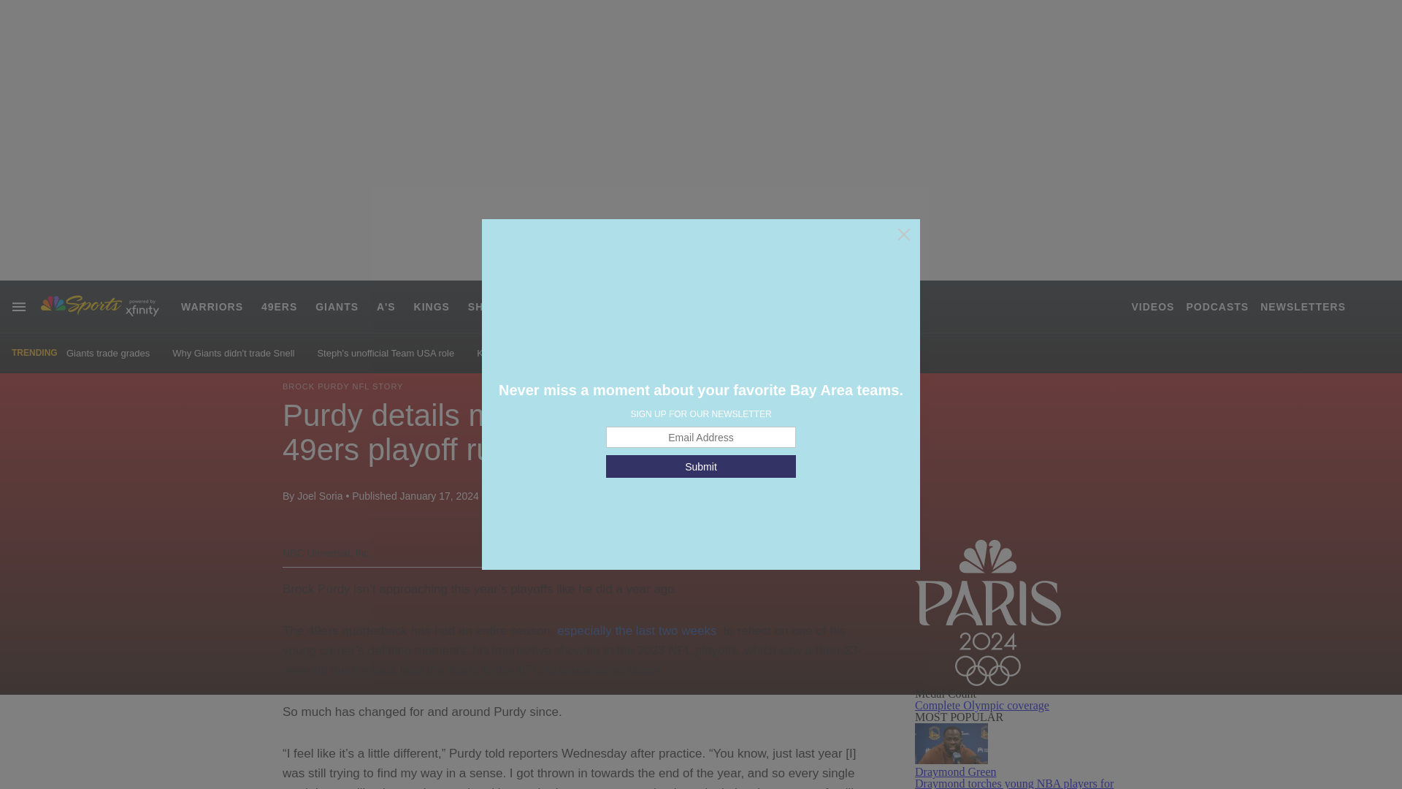 Image resolution: width=1402 pixels, height=789 pixels. I want to click on Steph's unofficial Team USA role, so click(386, 354).